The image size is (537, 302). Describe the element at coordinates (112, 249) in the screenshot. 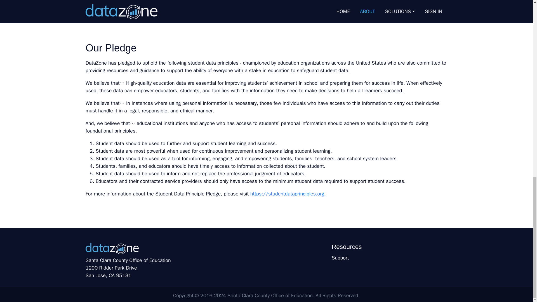

I see `DataZone` at that location.